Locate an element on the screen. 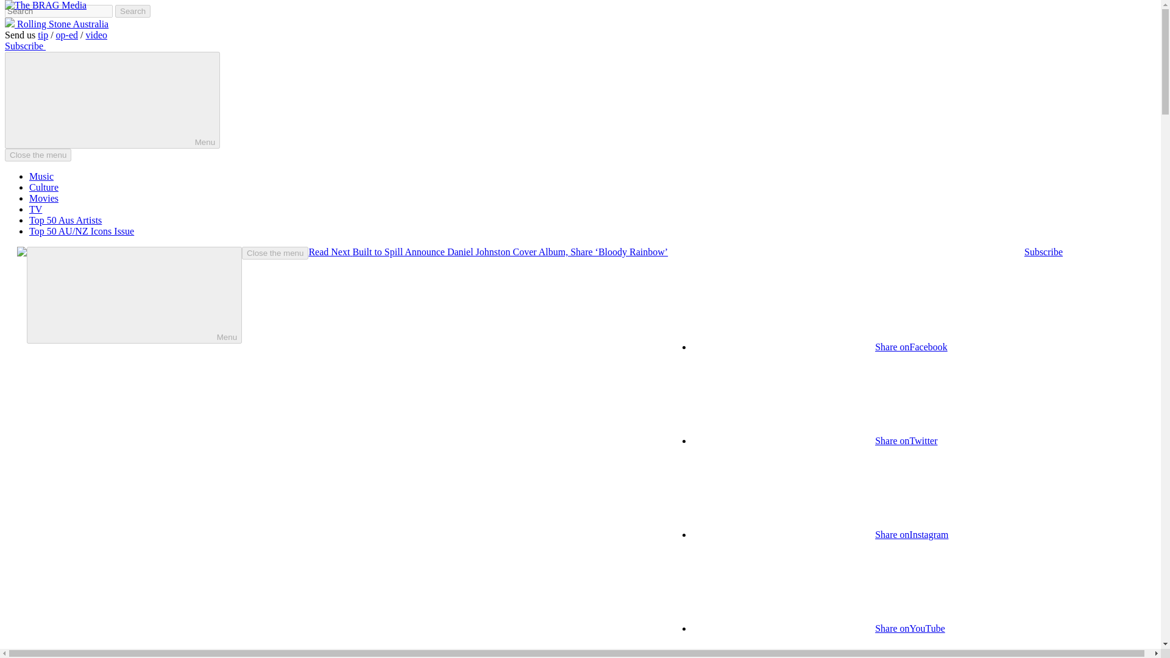  Search is located at coordinates (133, 11).